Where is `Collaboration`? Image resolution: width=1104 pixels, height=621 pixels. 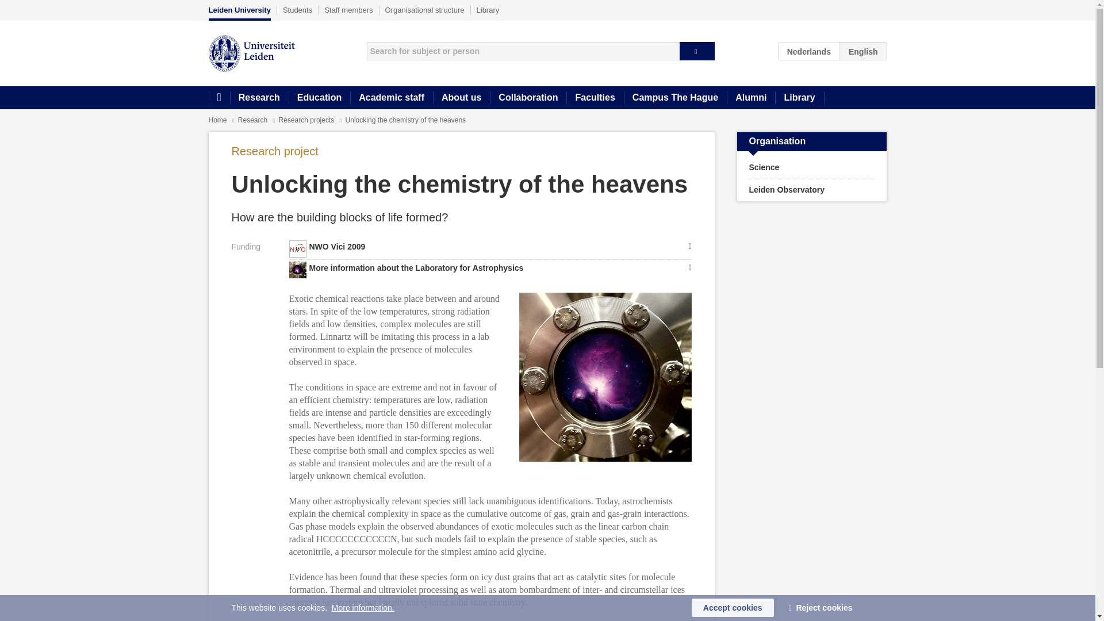
Collaboration is located at coordinates (528, 98).